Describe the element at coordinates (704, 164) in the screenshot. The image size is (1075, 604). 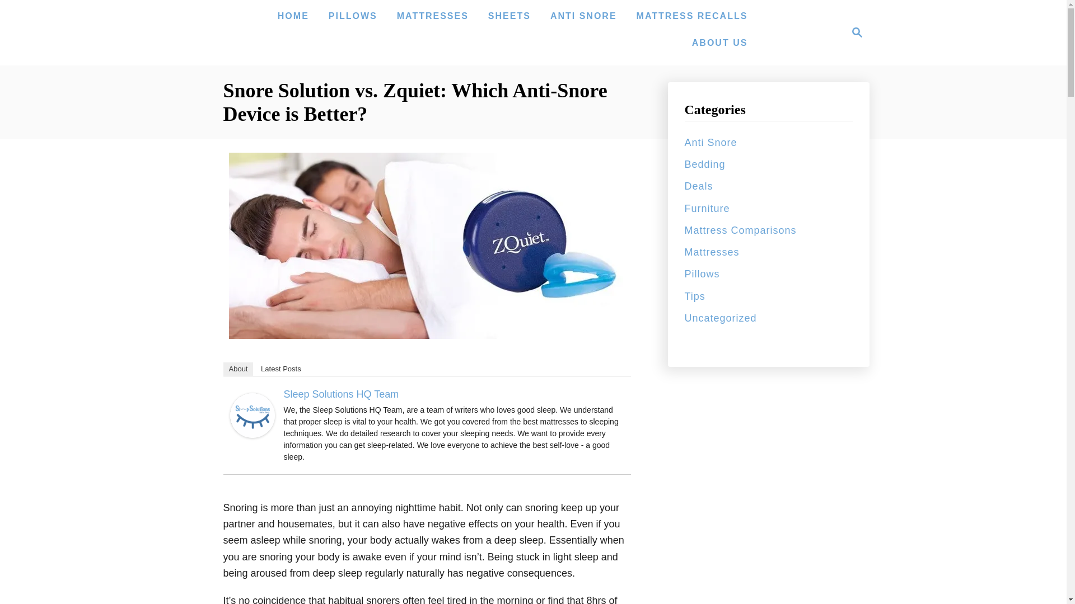
I see `Bedding` at that location.